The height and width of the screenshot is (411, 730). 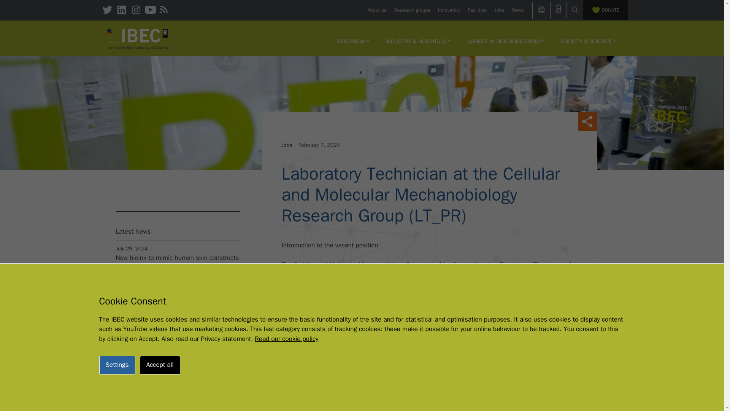 I want to click on About us, so click(x=376, y=10).